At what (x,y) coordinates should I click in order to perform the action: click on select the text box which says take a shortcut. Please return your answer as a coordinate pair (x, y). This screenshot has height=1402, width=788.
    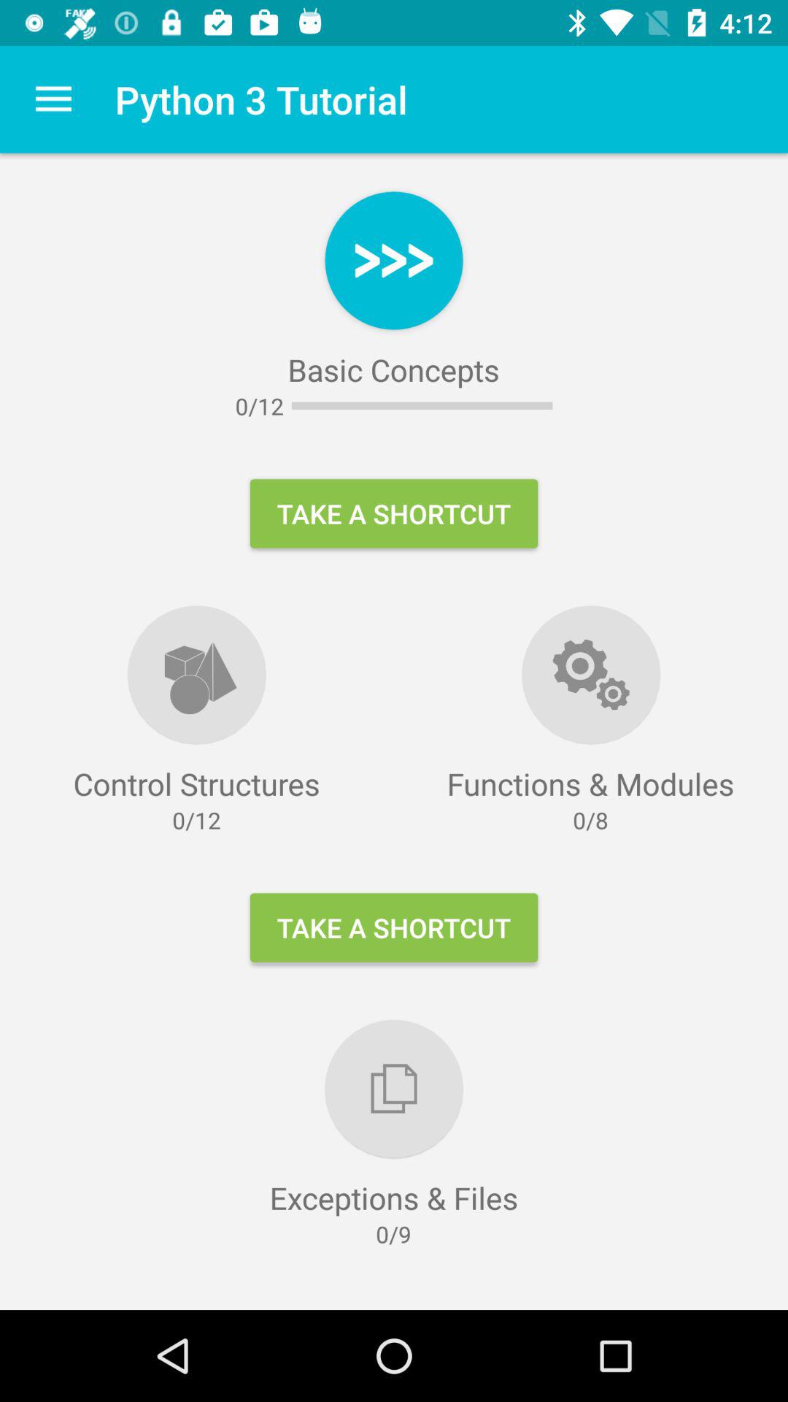
    Looking at the image, I should click on (394, 927).